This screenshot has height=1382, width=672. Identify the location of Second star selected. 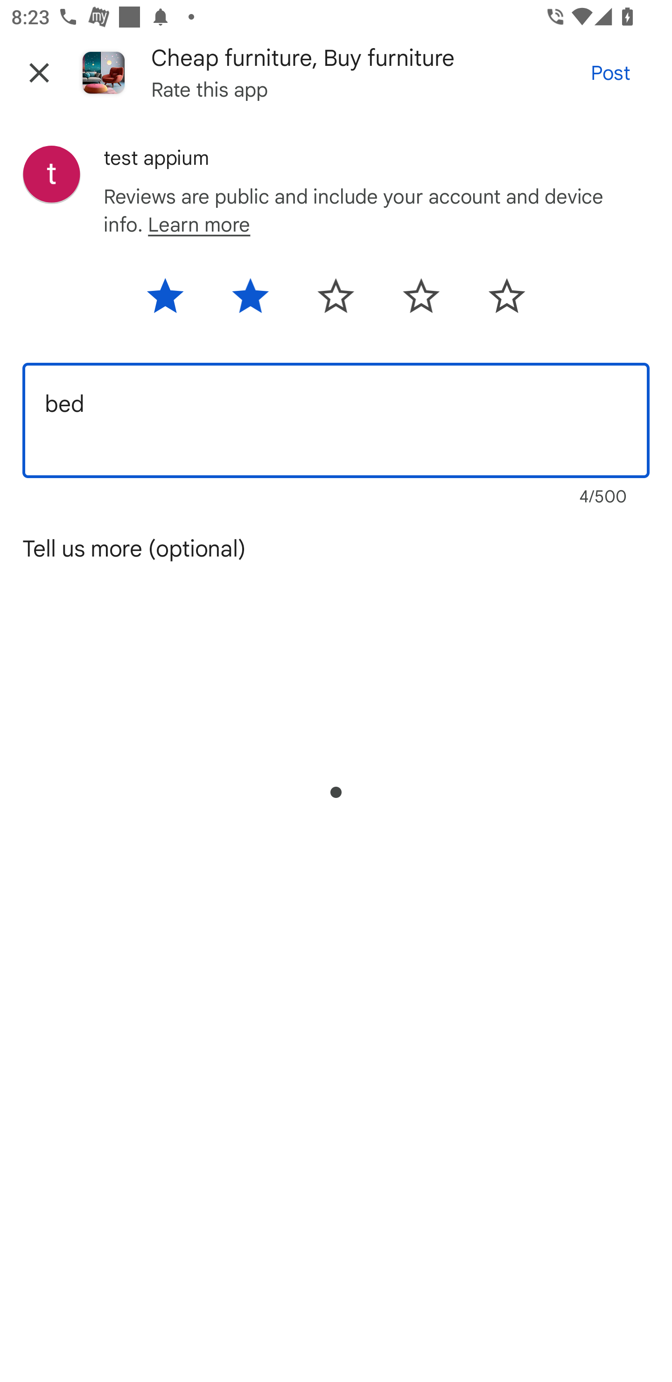
(250, 301).